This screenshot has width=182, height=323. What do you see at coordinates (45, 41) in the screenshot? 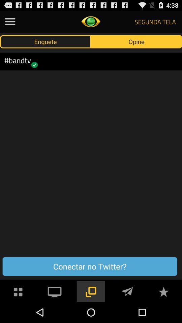
I see `open the item to the left of opine` at bounding box center [45, 41].